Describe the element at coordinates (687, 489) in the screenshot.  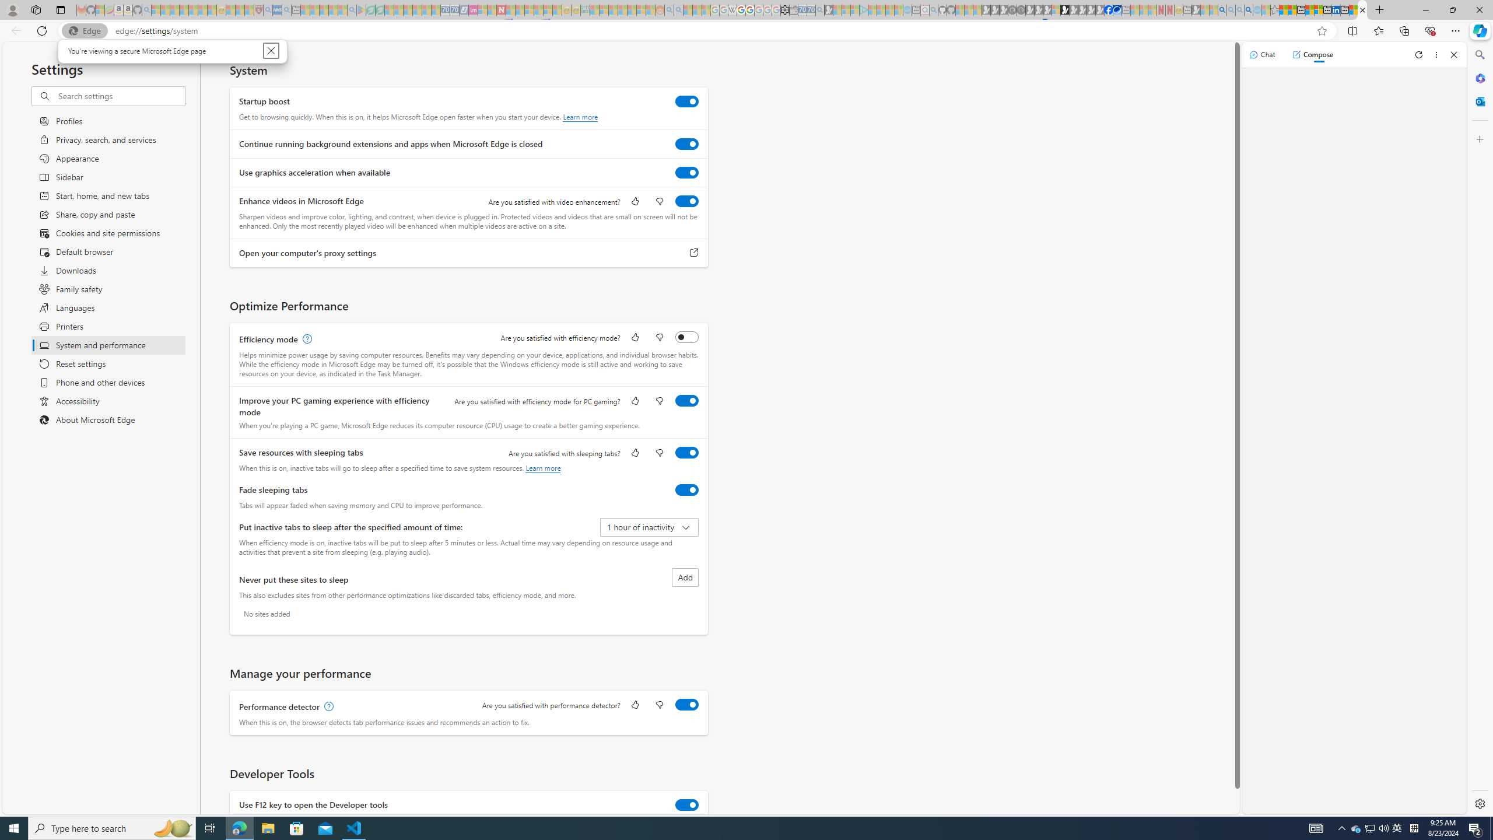
I see `Fade sleeping tabs` at that location.